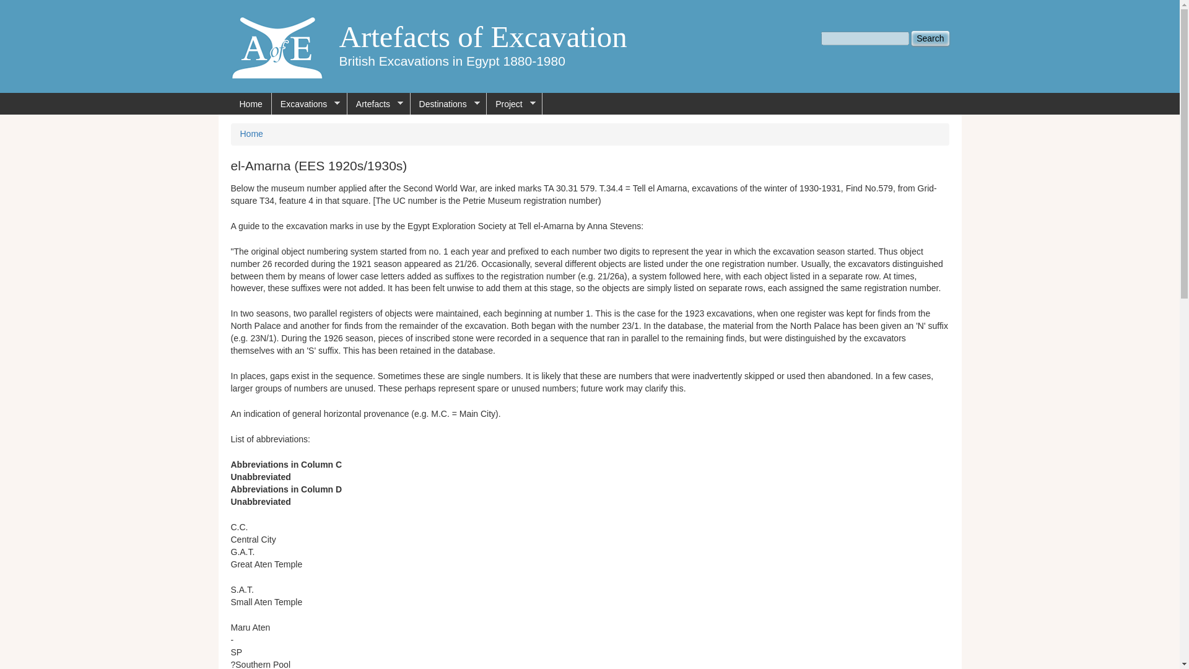  What do you see at coordinates (514, 103) in the screenshot?
I see `About the Project` at bounding box center [514, 103].